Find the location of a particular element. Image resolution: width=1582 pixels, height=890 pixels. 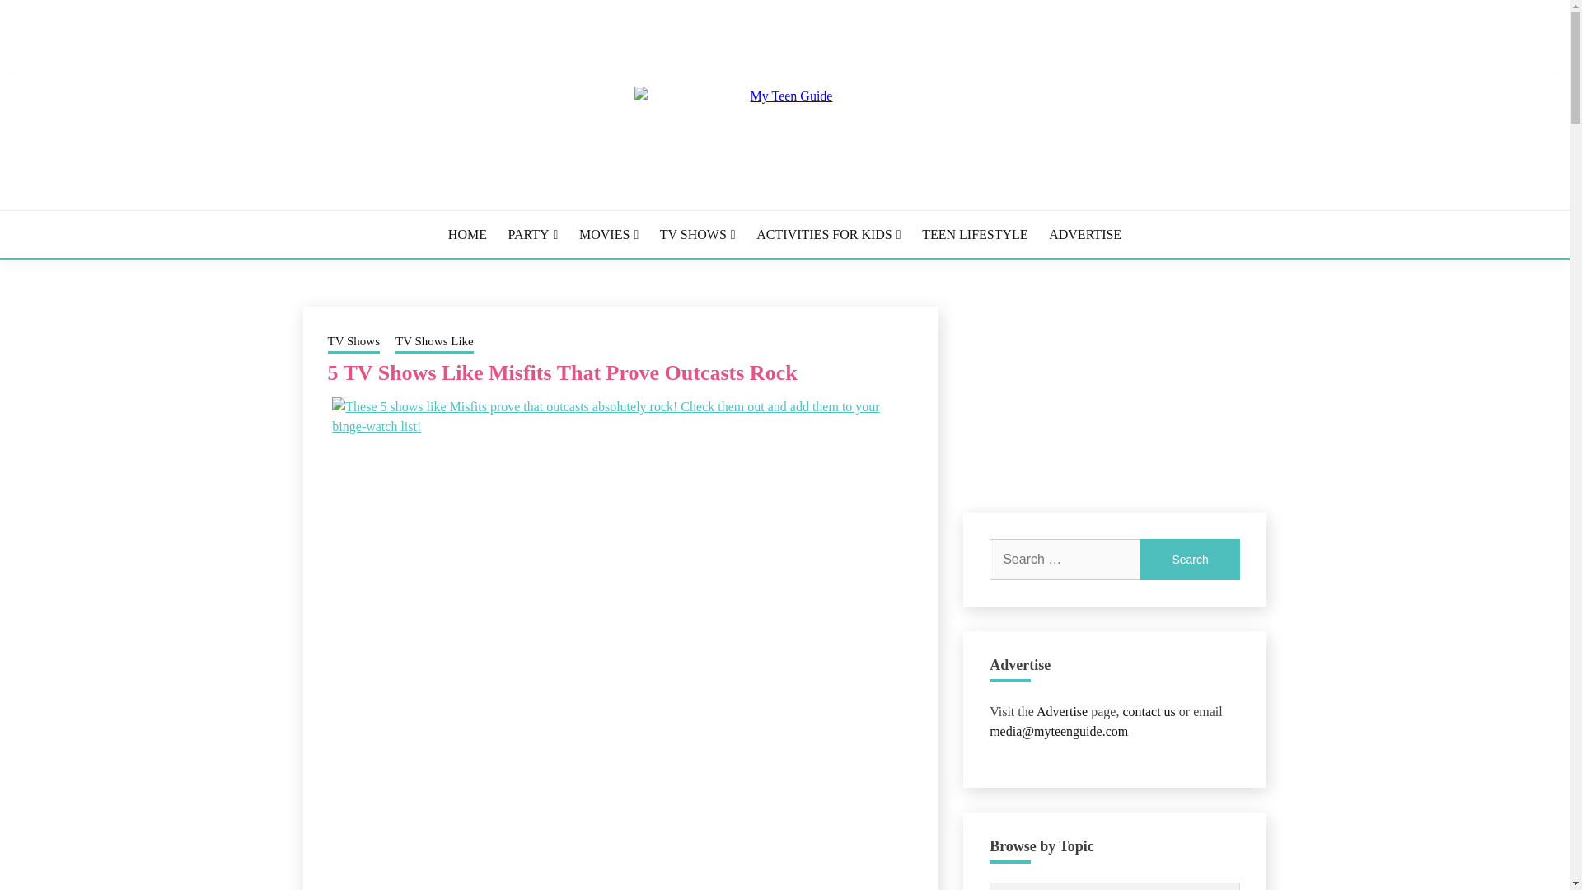

MOVIES is located at coordinates (608, 234).